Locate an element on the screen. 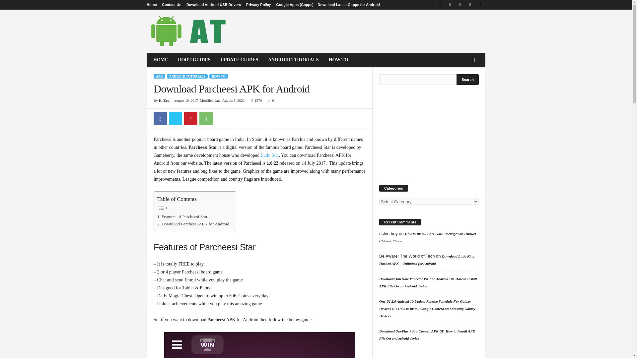  Android Tutorial is located at coordinates (192, 31).